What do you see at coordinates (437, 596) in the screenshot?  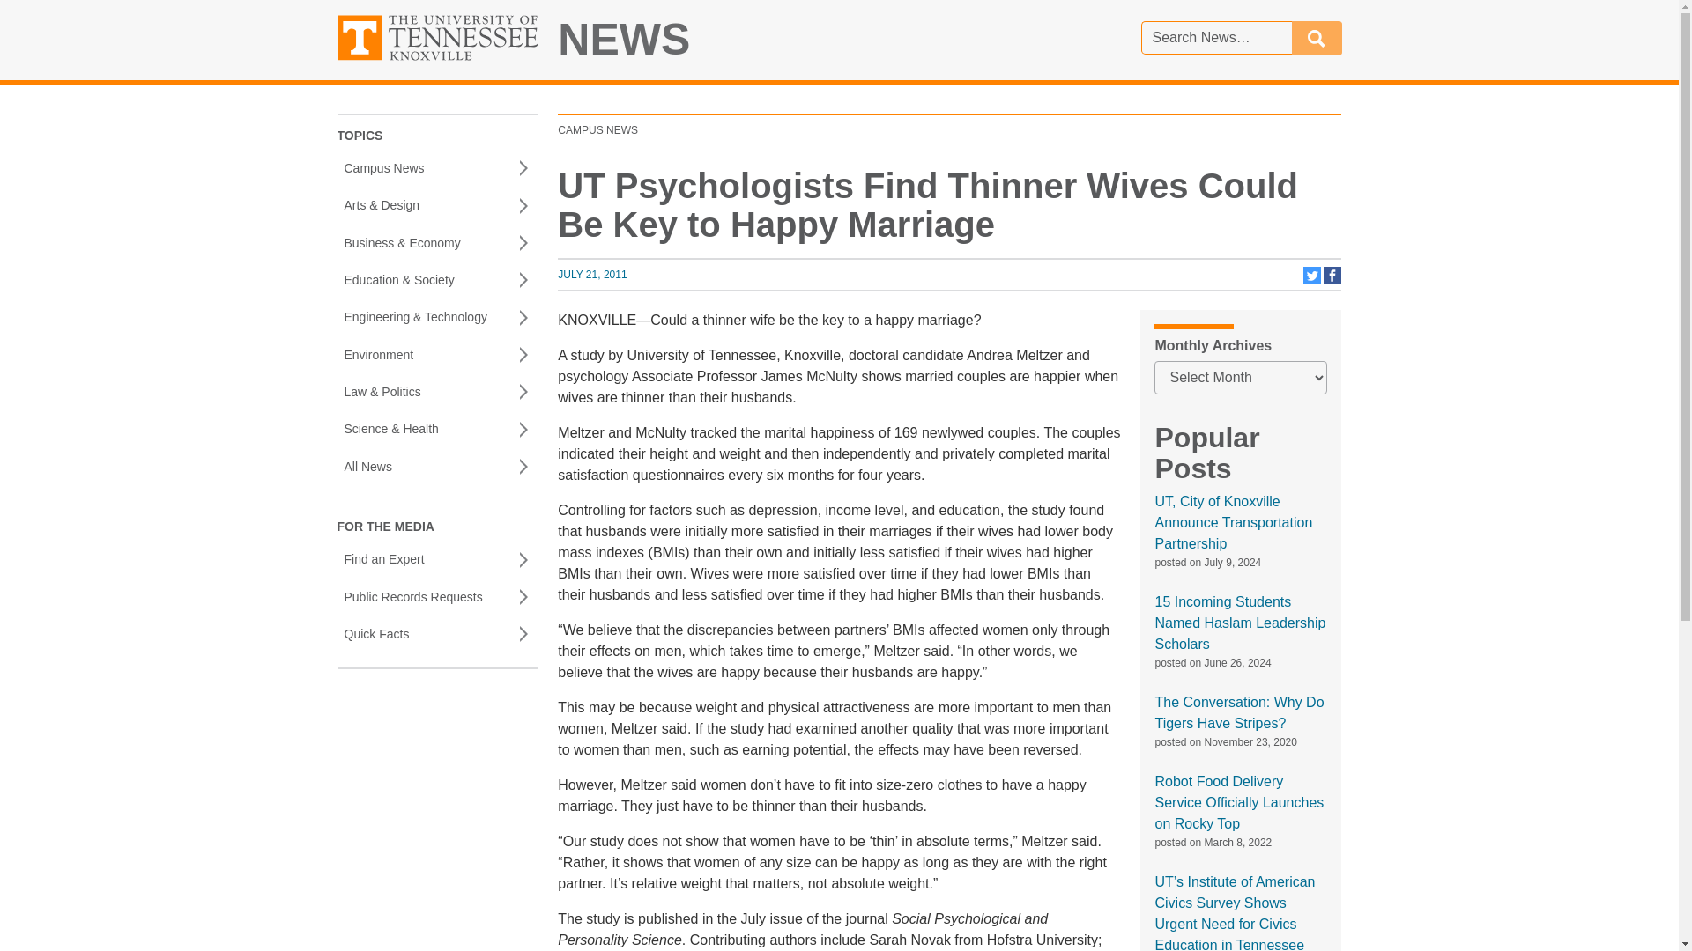 I see `Public Records Requests` at bounding box center [437, 596].